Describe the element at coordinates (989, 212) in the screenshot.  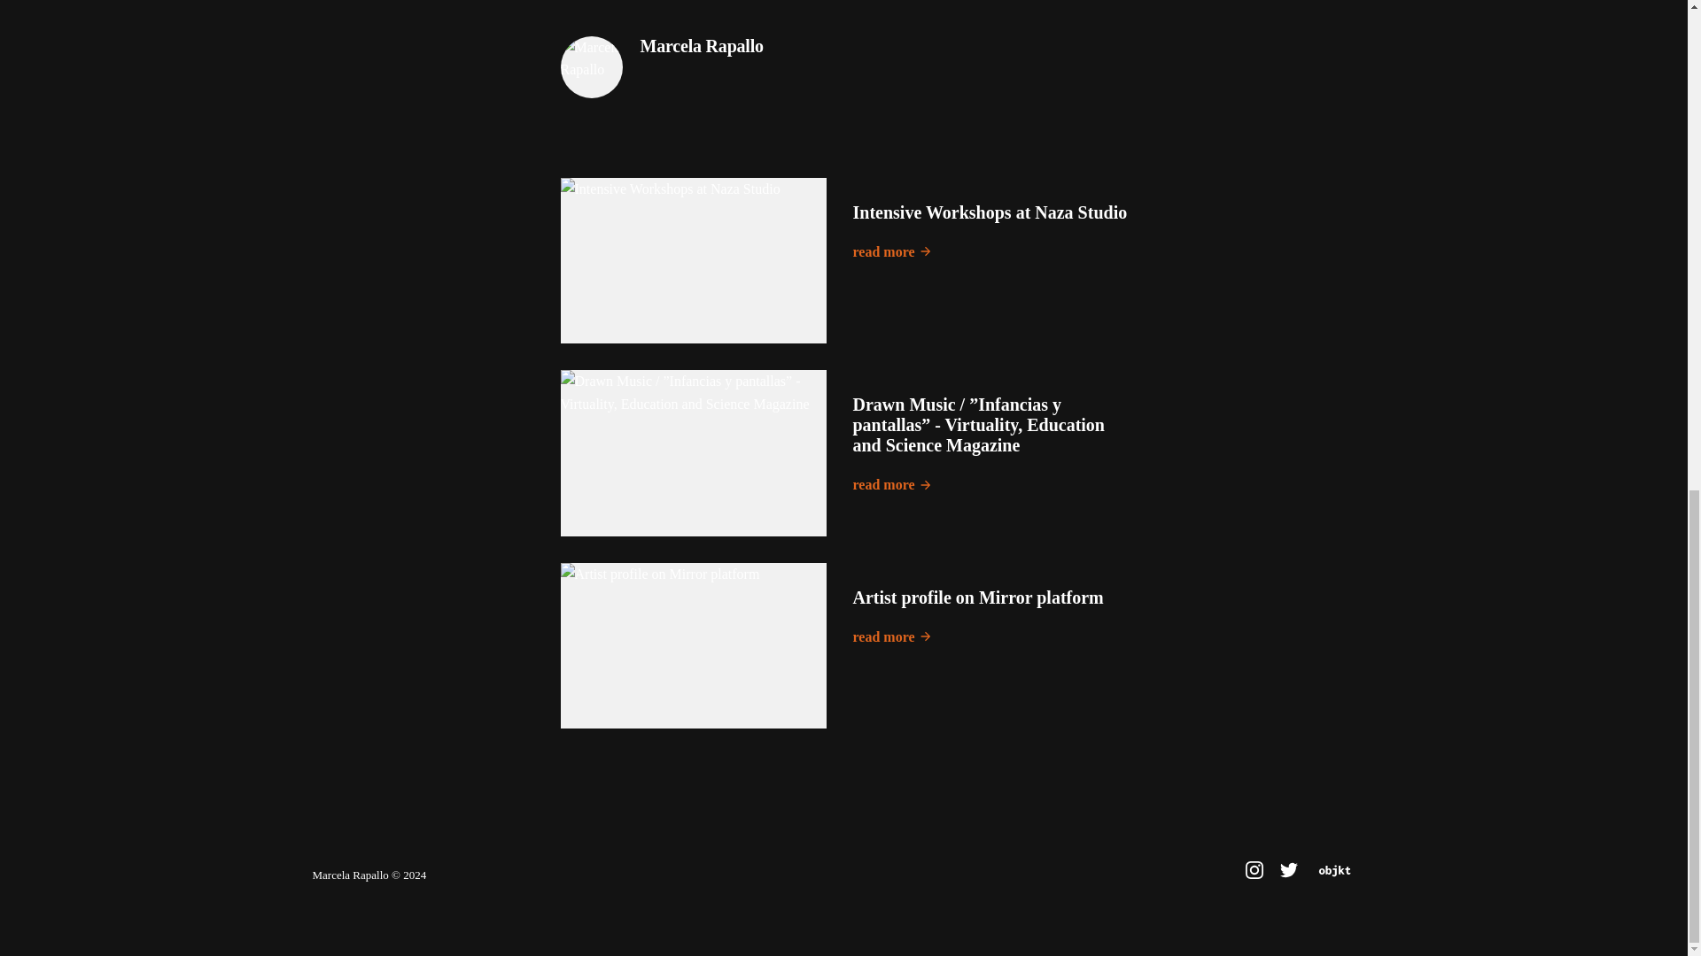
I see `Intensive Workshops at Naza Studio` at that location.